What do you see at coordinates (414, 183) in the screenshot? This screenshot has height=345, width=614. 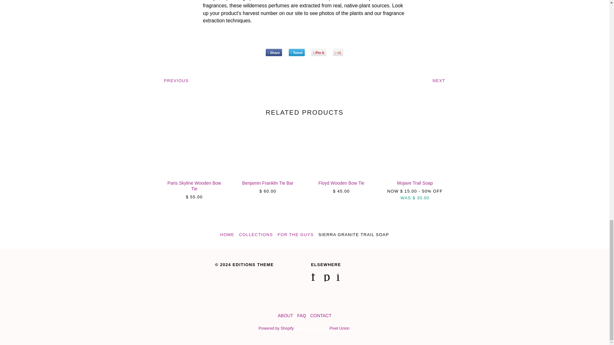 I see `Mojave Trail Soap` at bounding box center [414, 183].